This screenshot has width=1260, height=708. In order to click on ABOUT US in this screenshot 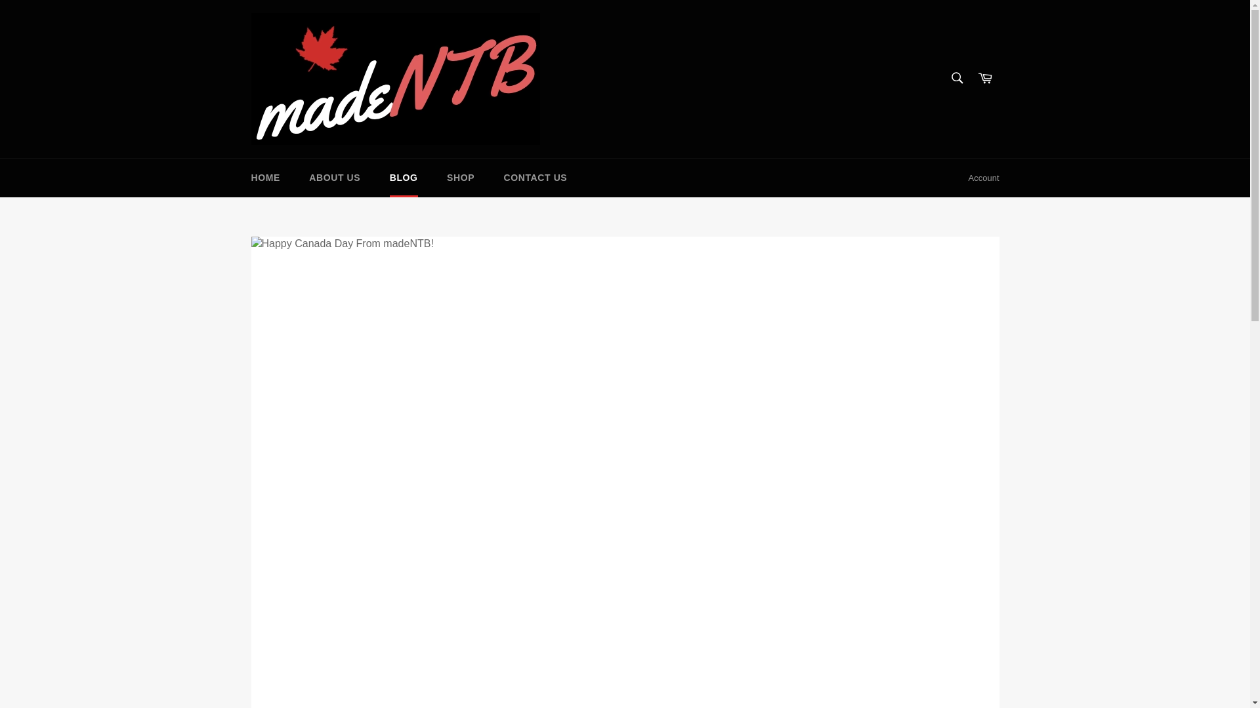, I will do `click(335, 178)`.